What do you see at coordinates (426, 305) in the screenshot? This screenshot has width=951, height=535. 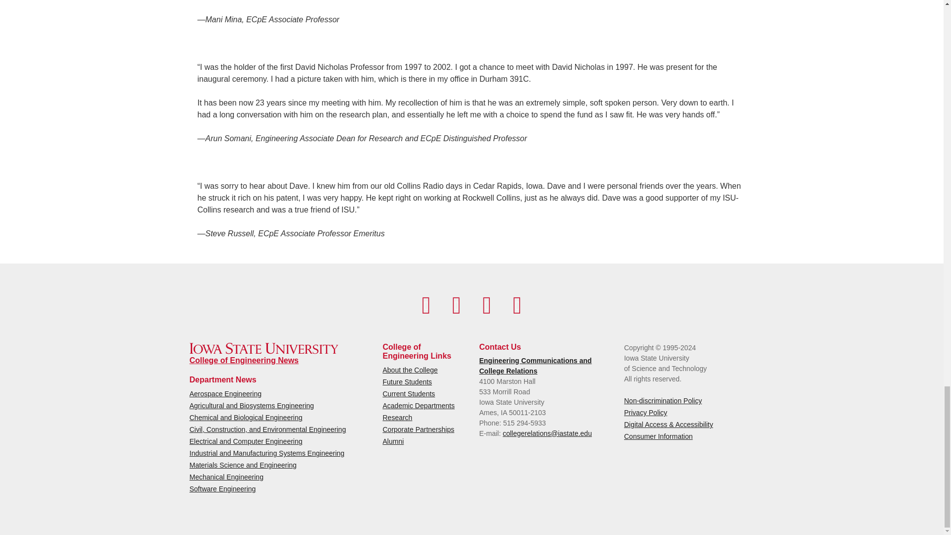 I see `Facebook` at bounding box center [426, 305].